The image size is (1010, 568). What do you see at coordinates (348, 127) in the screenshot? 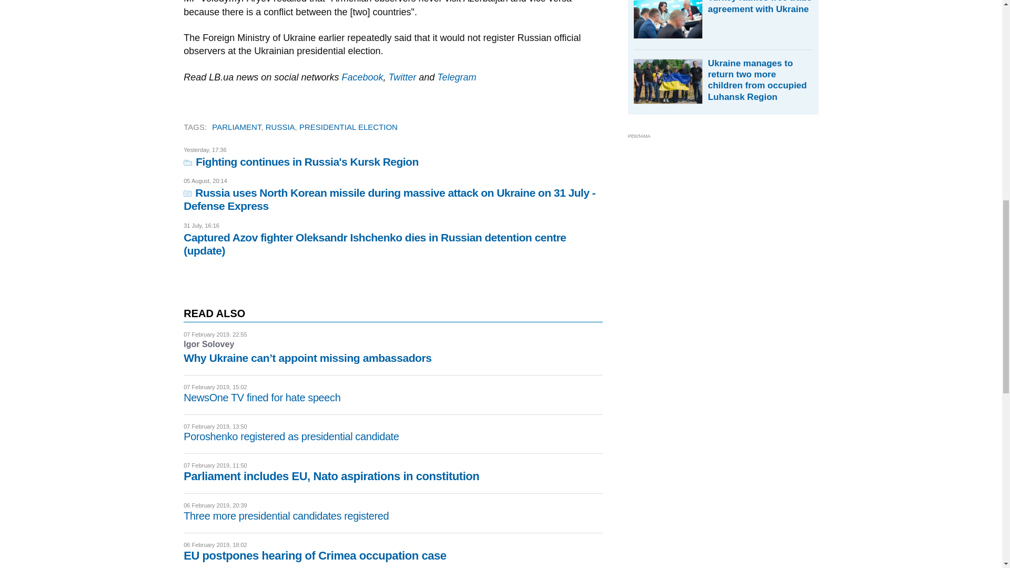
I see `PRESIDENTIAL ELECTION` at bounding box center [348, 127].